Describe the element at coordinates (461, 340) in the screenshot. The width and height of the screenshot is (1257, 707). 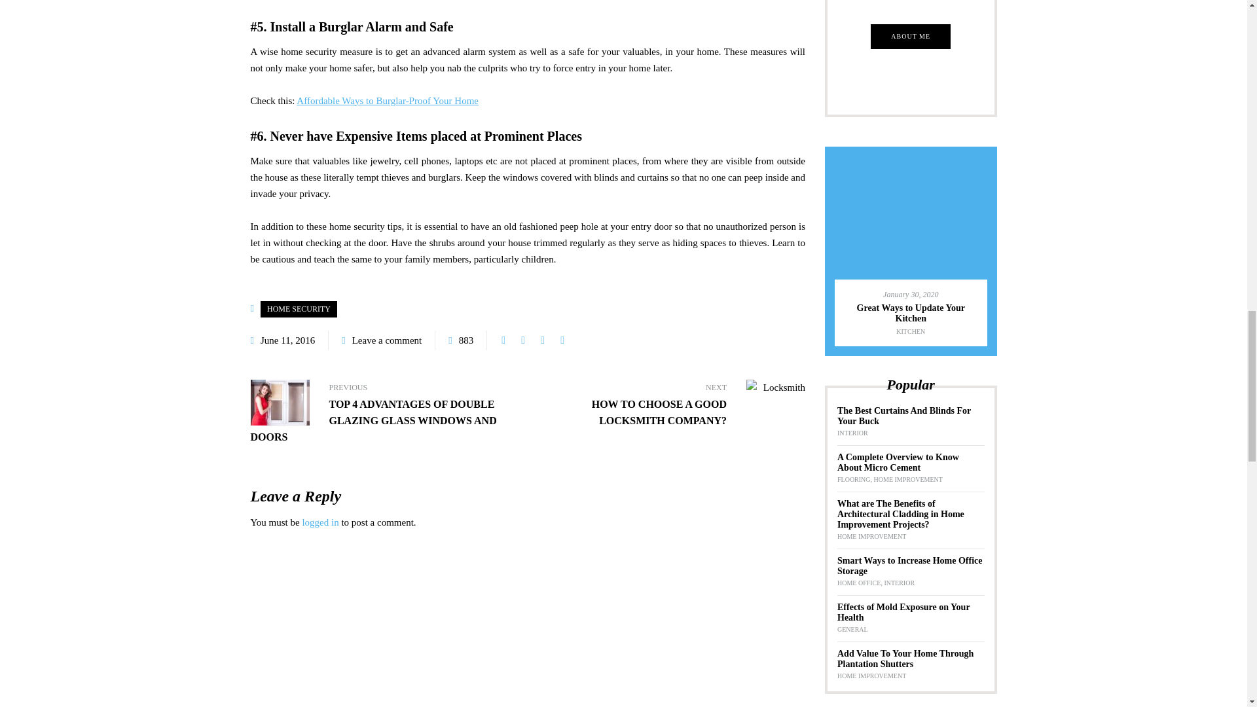
I see `Post views` at that location.